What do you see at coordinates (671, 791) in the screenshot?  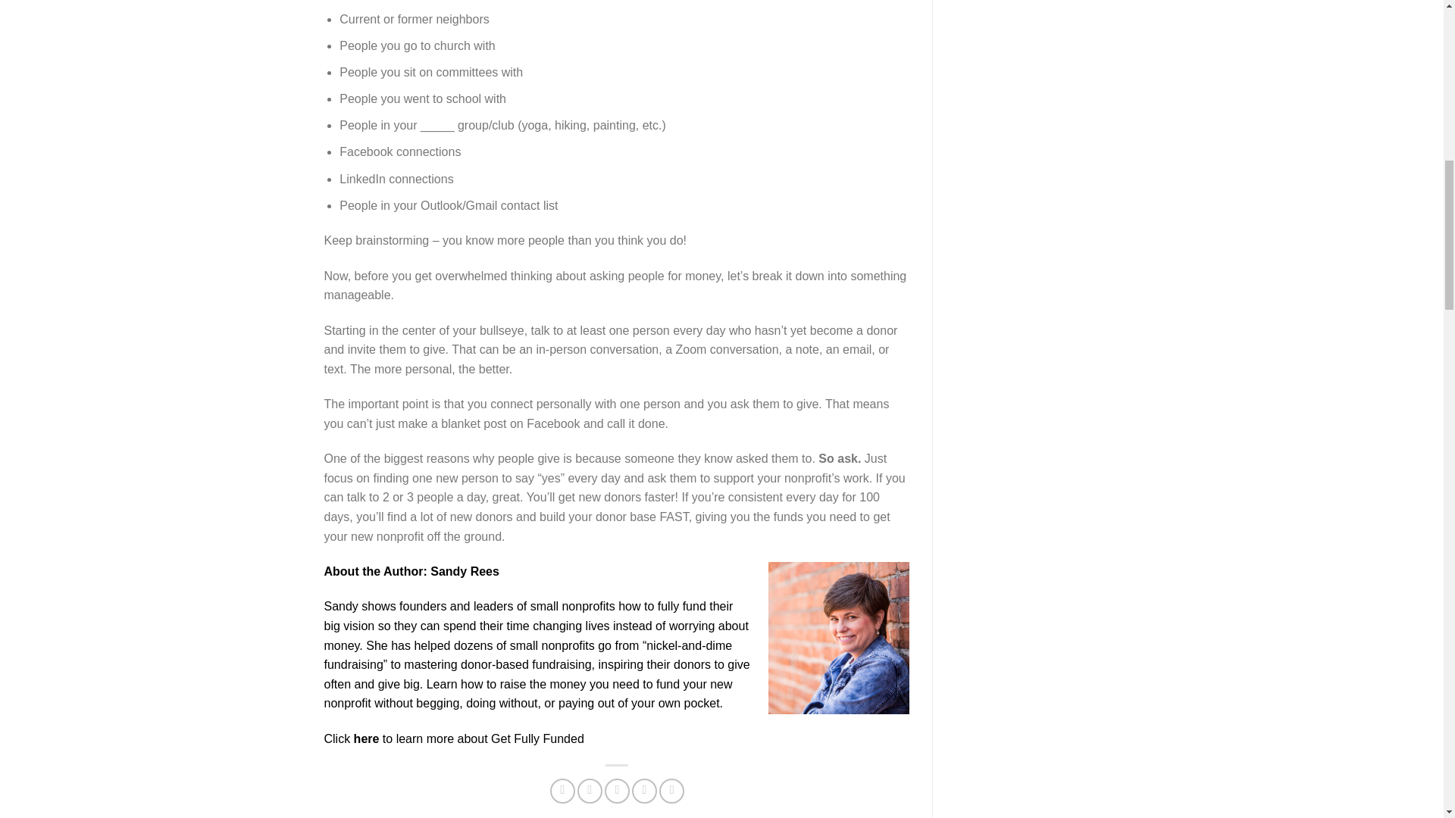 I see `Share on LinkedIn` at bounding box center [671, 791].